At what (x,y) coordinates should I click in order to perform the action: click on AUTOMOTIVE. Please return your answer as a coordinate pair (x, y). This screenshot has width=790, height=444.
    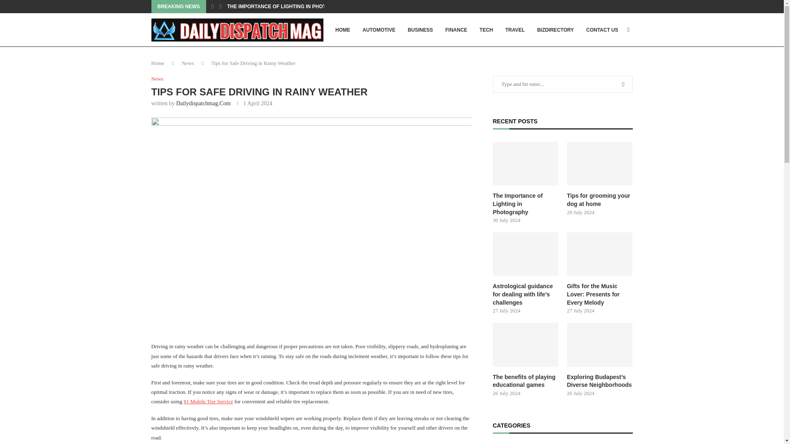
    Looking at the image, I should click on (379, 30).